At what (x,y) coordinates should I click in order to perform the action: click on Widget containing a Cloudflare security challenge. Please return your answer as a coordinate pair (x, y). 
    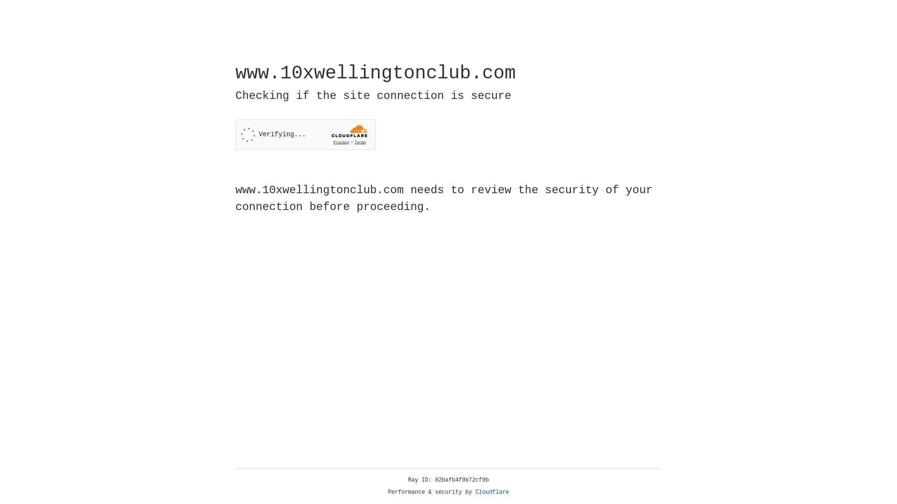
    Looking at the image, I should click on (306, 134).